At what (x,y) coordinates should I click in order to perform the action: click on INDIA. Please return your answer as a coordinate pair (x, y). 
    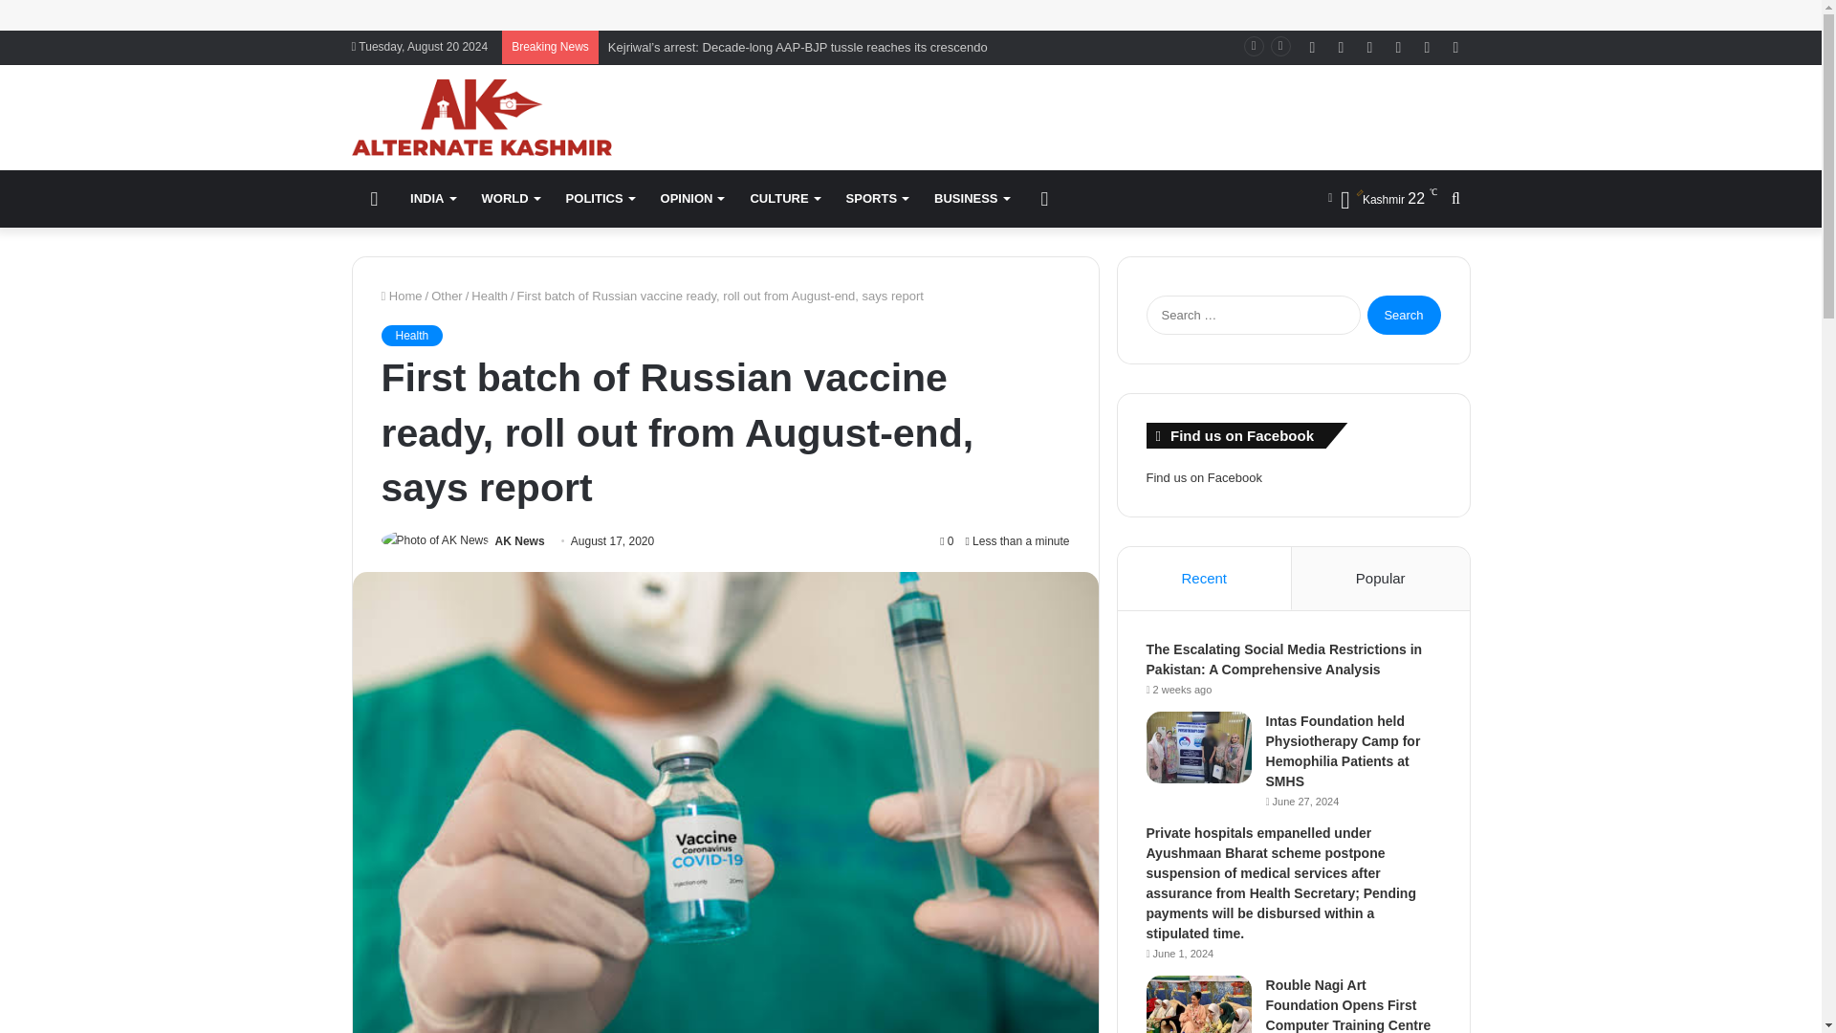
    Looking at the image, I should click on (432, 199).